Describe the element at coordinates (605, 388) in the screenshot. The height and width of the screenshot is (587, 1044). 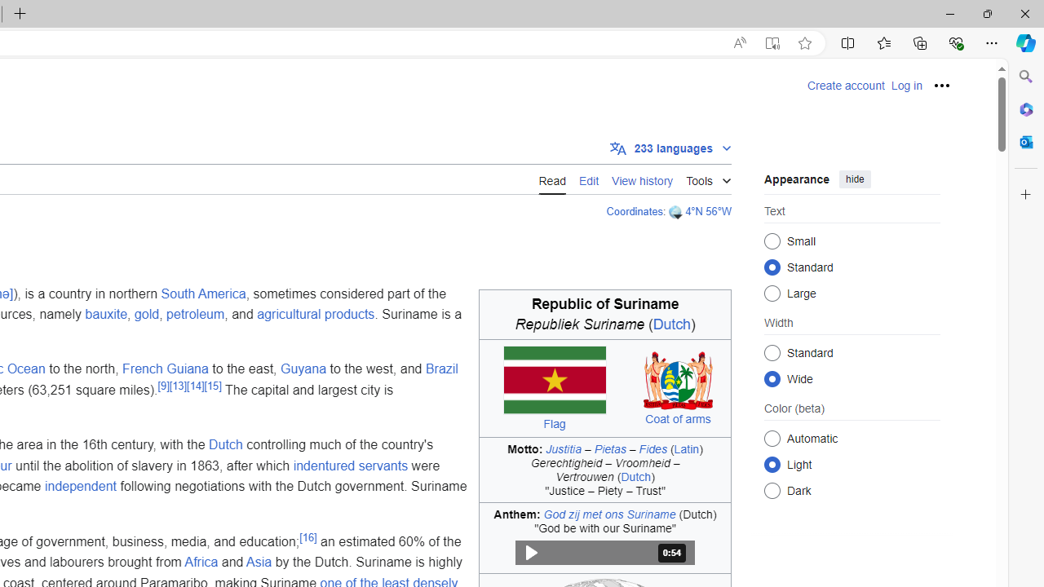
I see `Flag of Suriname Flag Coat of arms of Suriname Coat of arms` at that location.